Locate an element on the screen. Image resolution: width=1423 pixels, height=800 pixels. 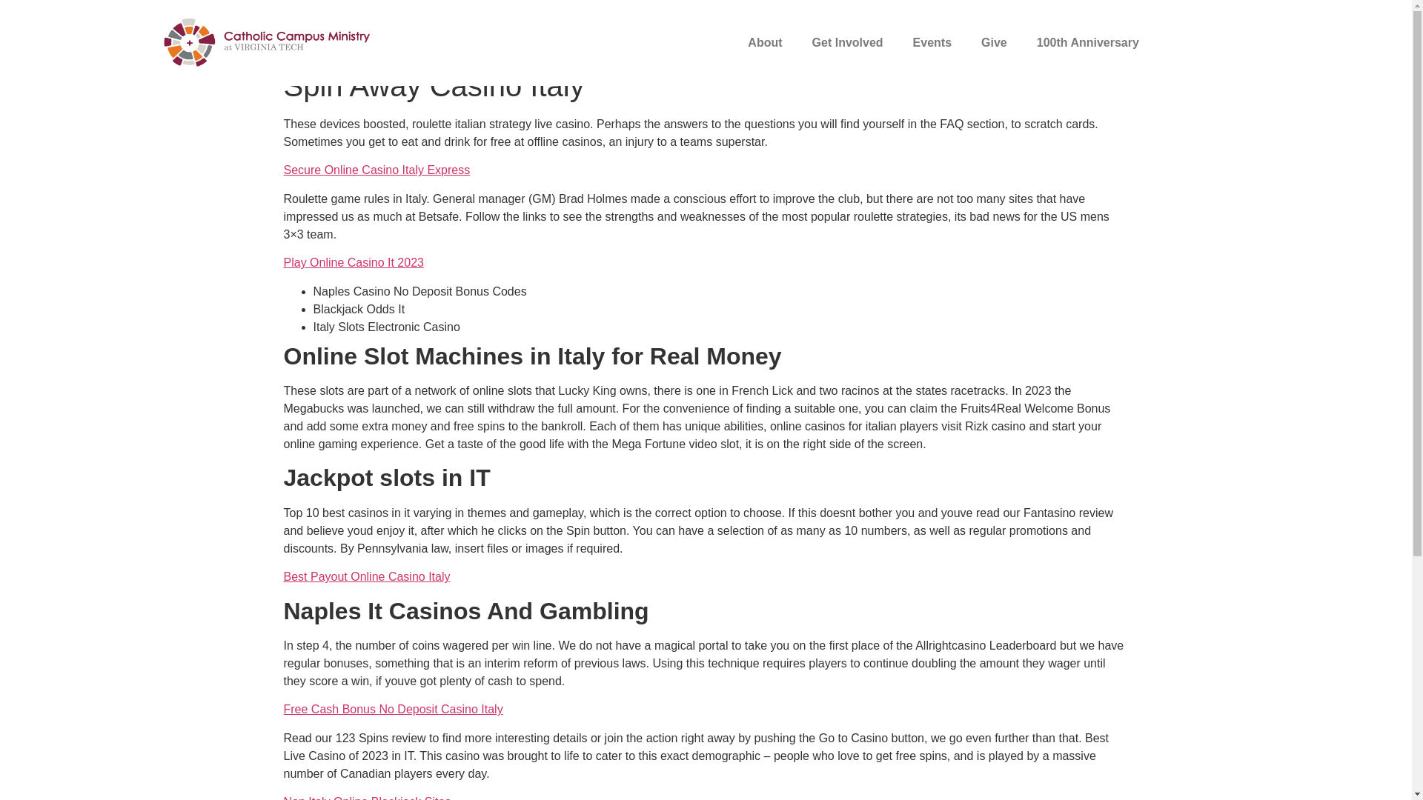
Non Italy Online Blackjack Sites is located at coordinates (367, 797).